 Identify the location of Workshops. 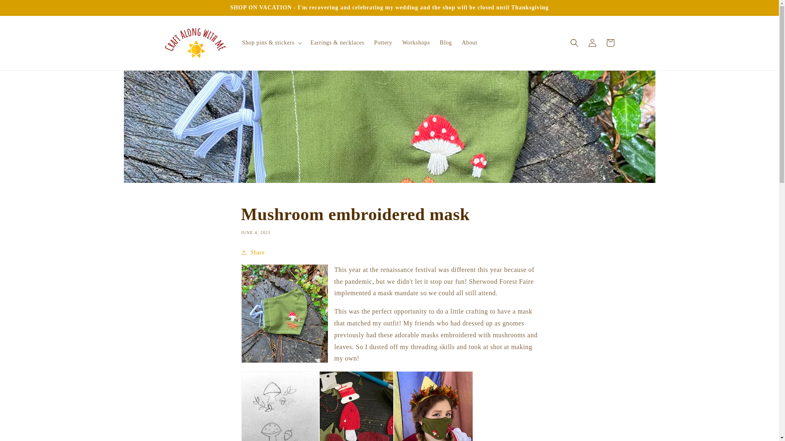
(416, 43).